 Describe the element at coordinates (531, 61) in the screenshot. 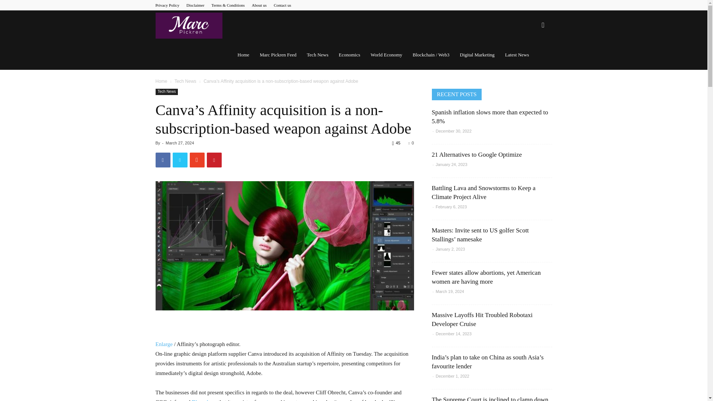

I see `Search` at that location.